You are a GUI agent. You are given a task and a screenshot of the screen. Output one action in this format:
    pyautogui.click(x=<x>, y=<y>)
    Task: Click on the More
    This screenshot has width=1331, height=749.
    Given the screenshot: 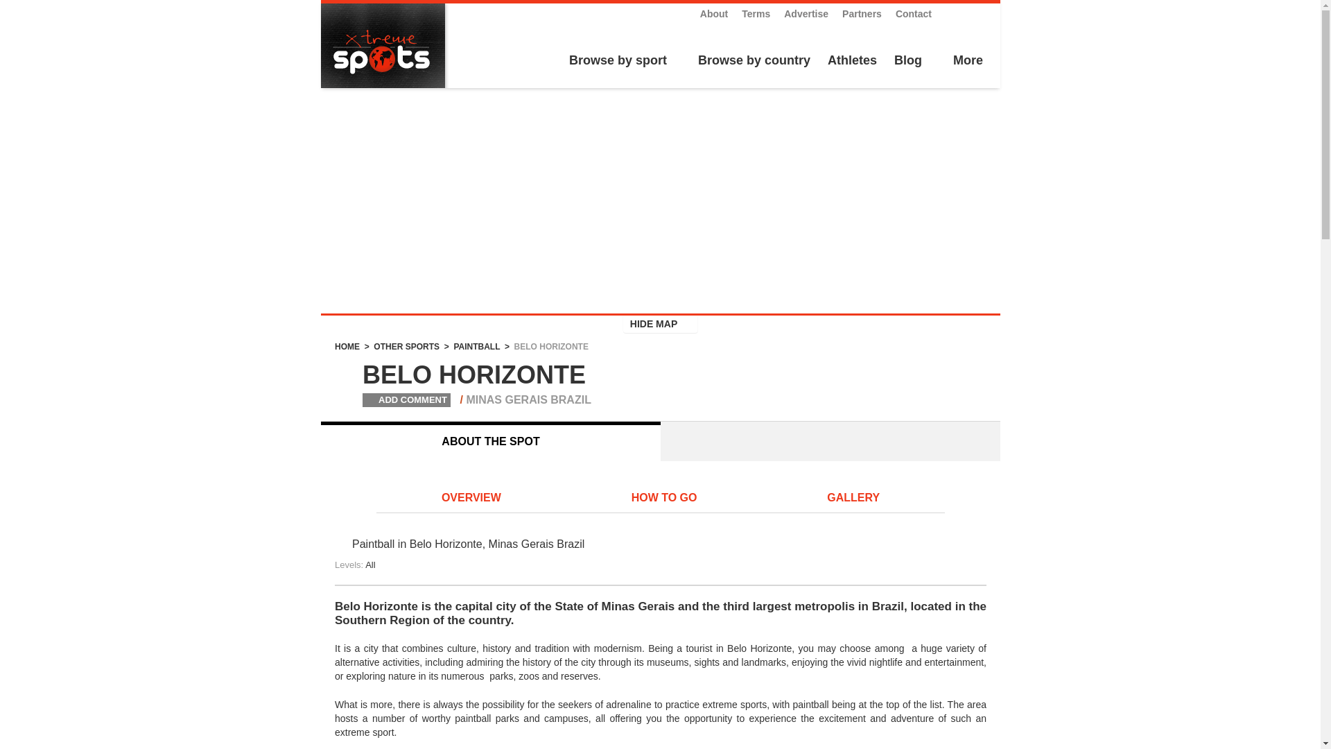 What is the action you would take?
    pyautogui.click(x=966, y=62)
    